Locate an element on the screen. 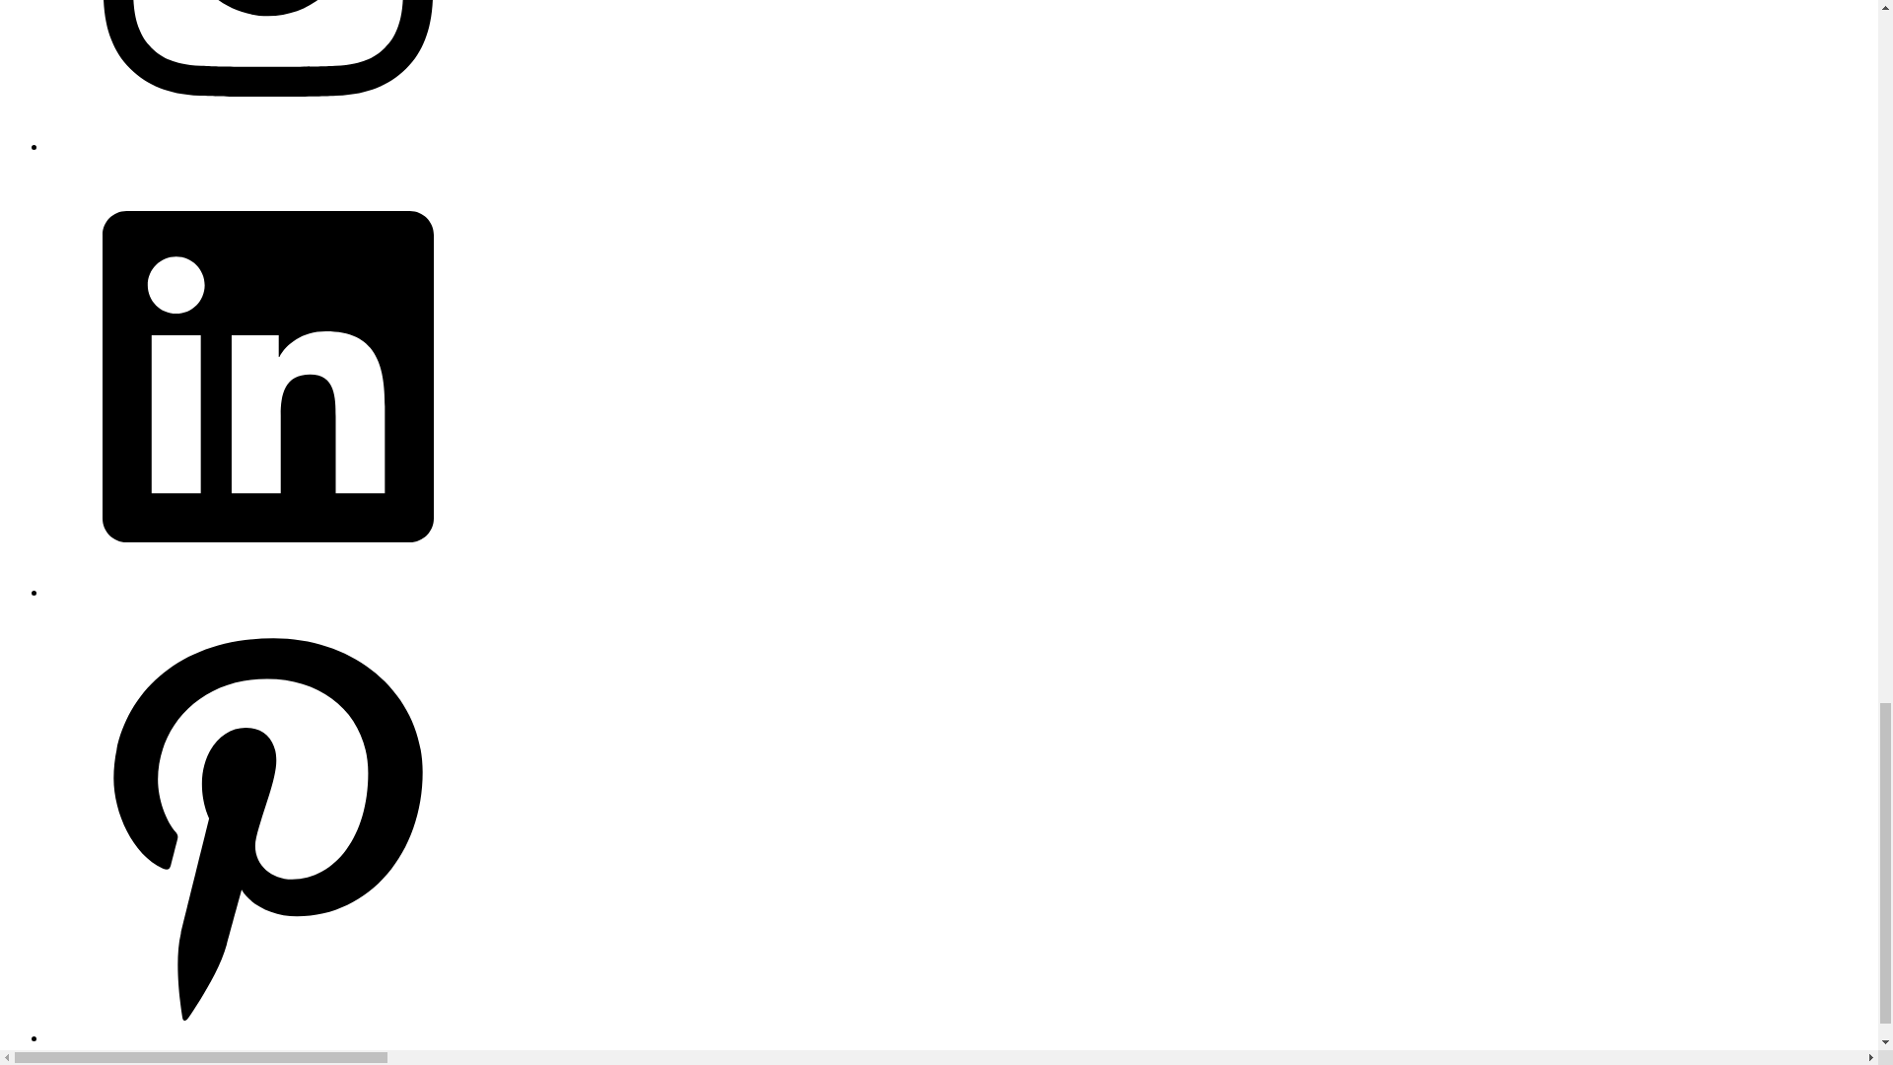 This screenshot has height=1065, width=1893. Open Instagram in a new tab is located at coordinates (268, 146).